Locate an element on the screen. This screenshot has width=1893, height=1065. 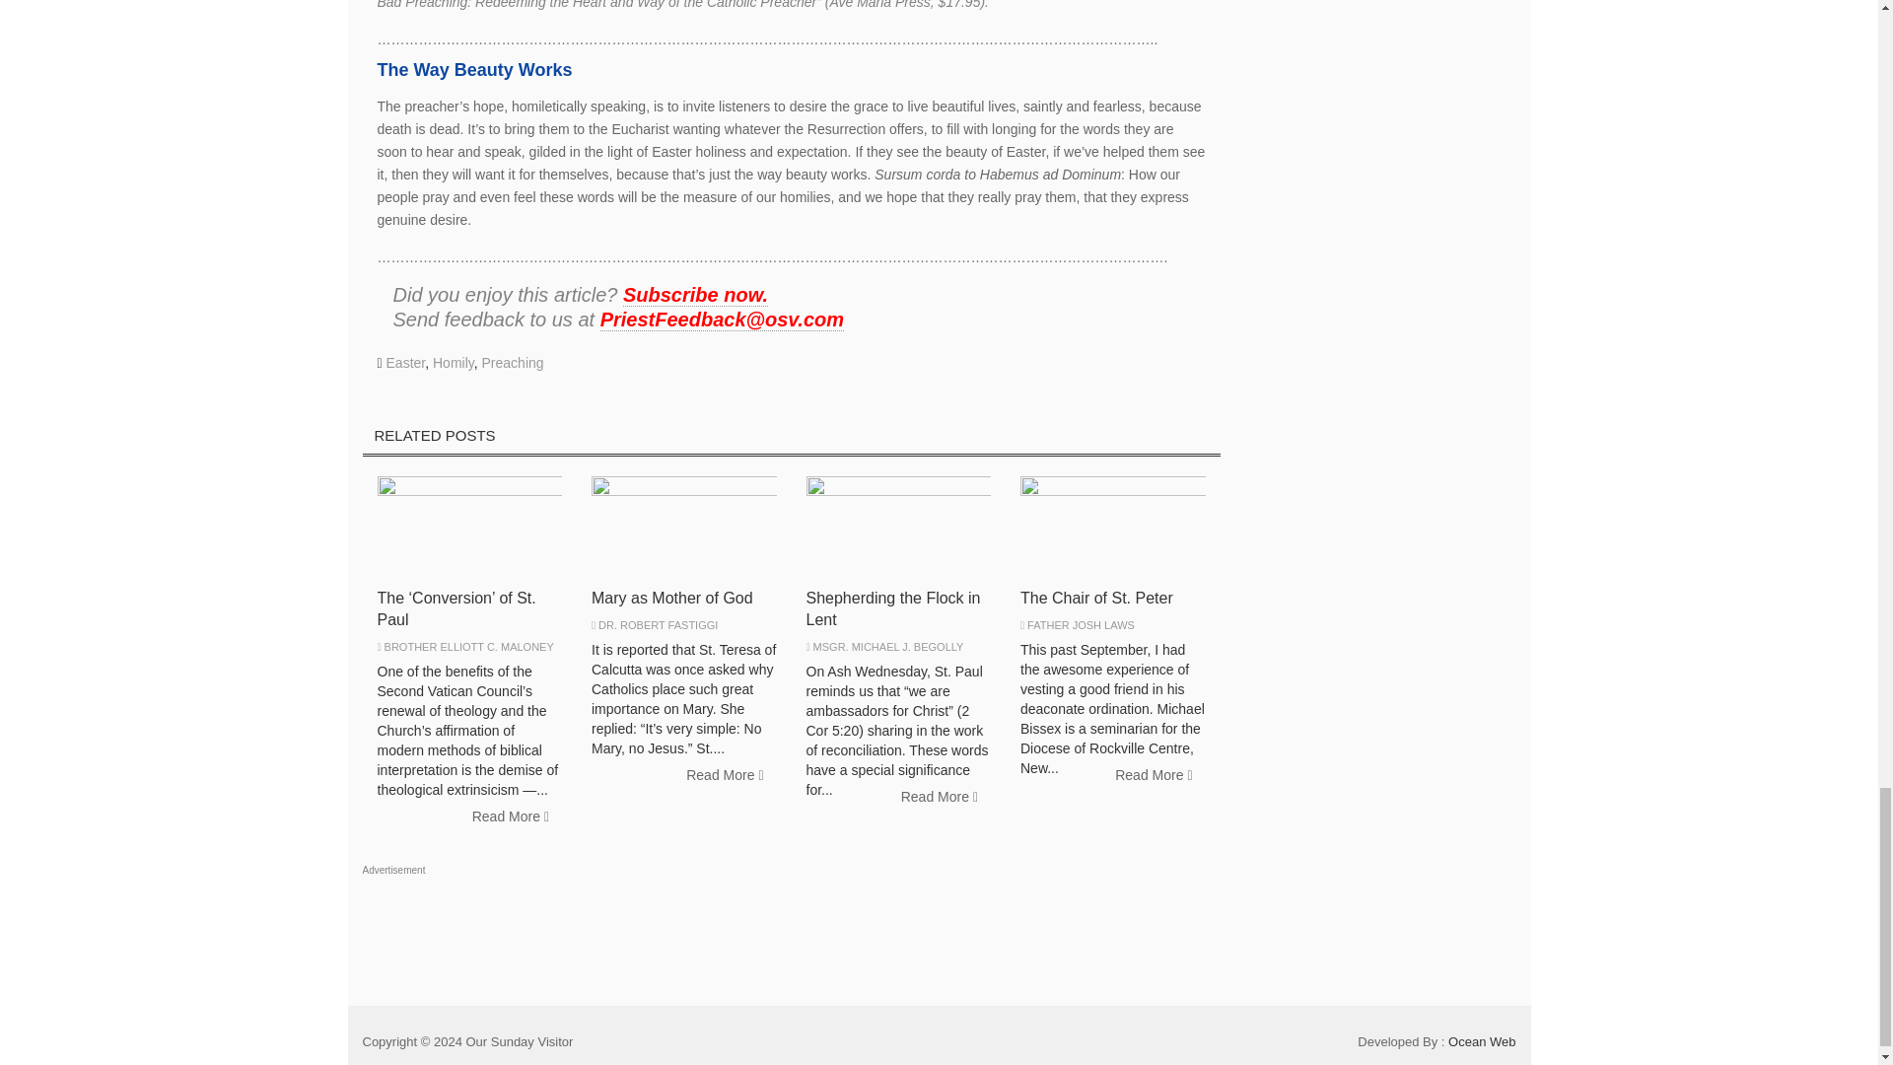
Read More is located at coordinates (725, 775).